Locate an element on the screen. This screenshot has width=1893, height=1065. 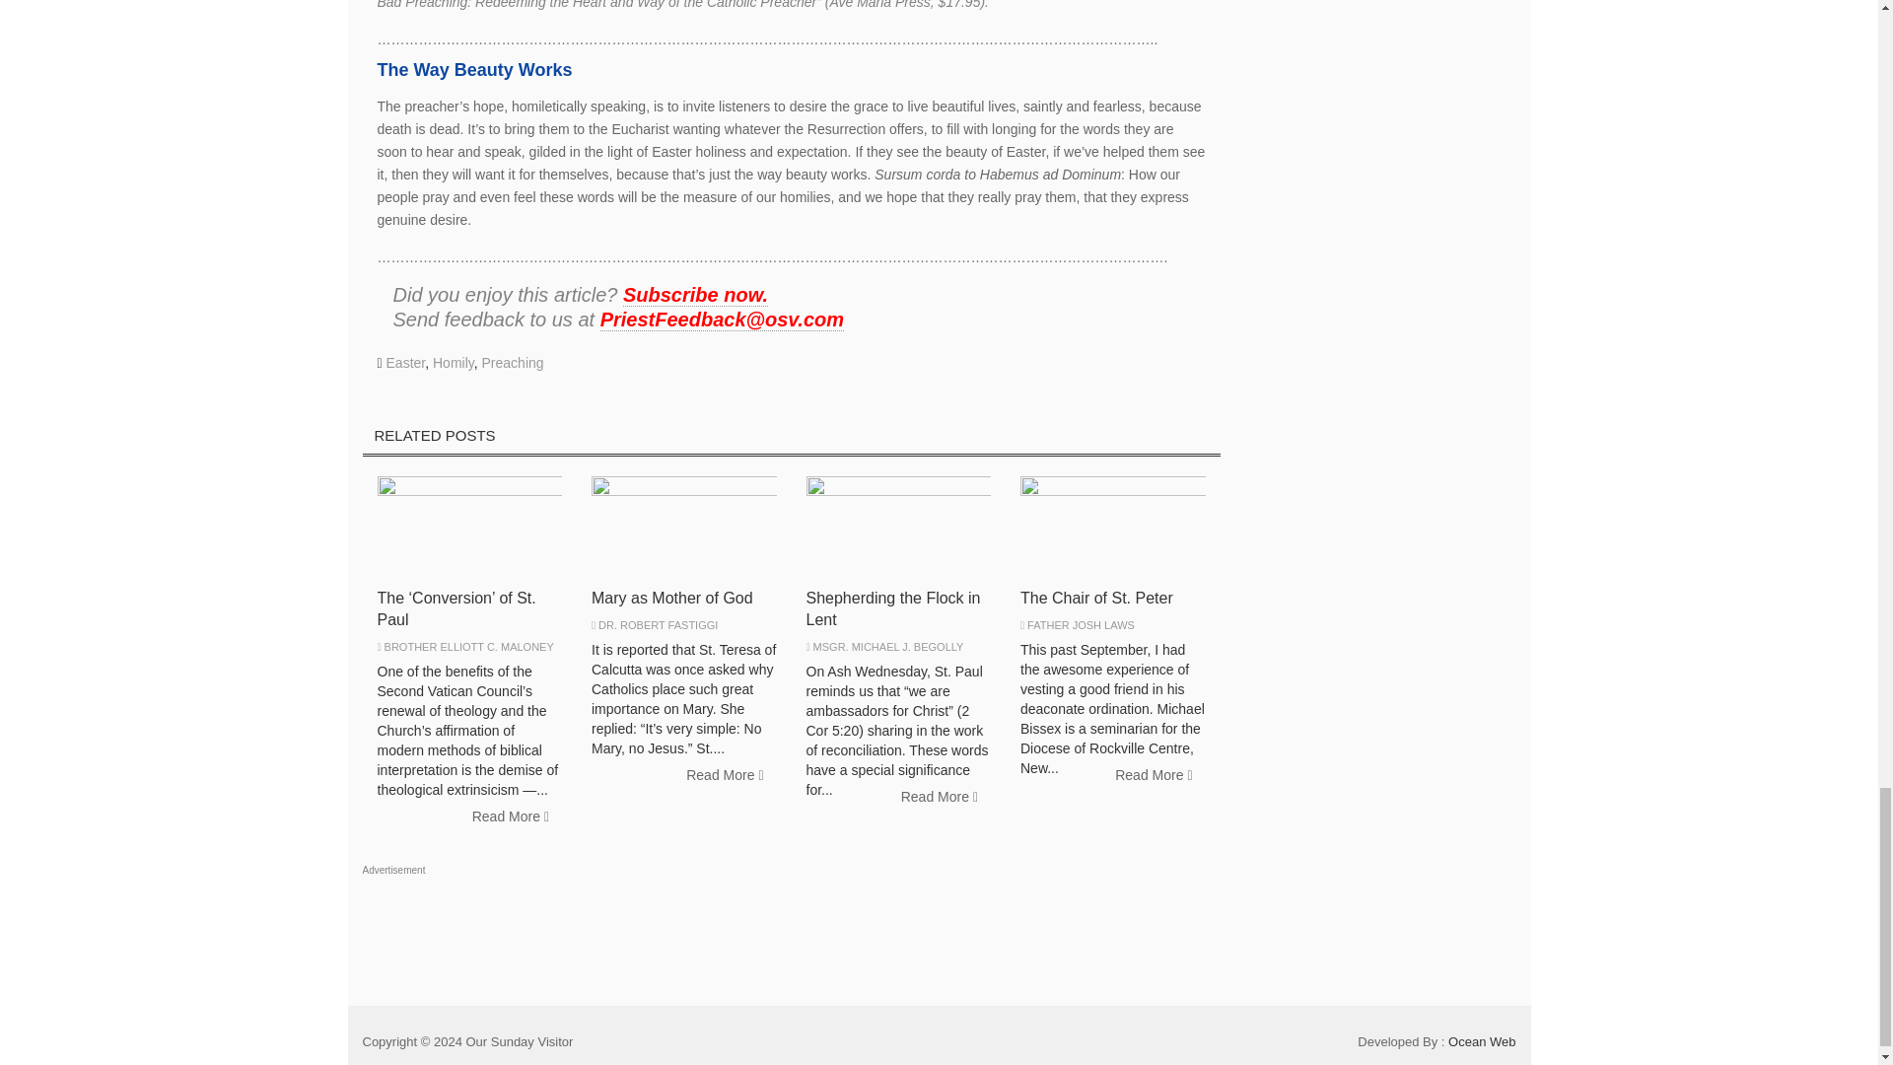
Read More is located at coordinates (725, 775).